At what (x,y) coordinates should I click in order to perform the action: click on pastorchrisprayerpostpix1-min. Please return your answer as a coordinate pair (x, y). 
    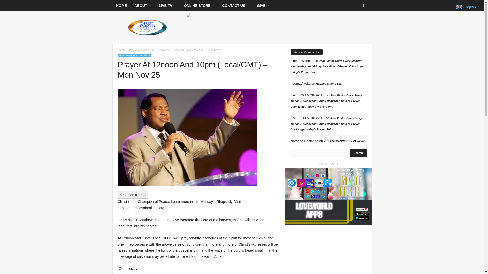
    Looking at the image, I should click on (188, 138).